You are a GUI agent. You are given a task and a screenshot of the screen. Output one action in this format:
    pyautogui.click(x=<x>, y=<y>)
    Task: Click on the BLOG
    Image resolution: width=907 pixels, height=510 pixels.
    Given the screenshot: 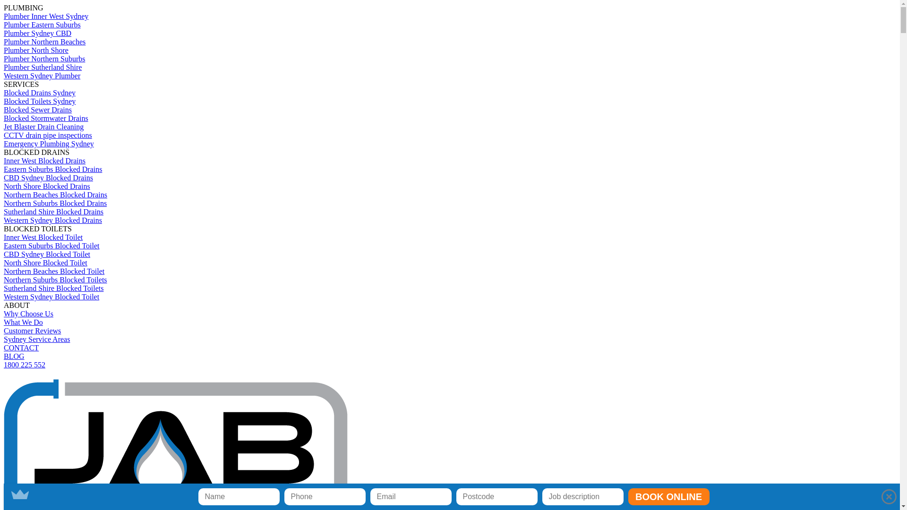 What is the action you would take?
    pyautogui.click(x=14, y=356)
    